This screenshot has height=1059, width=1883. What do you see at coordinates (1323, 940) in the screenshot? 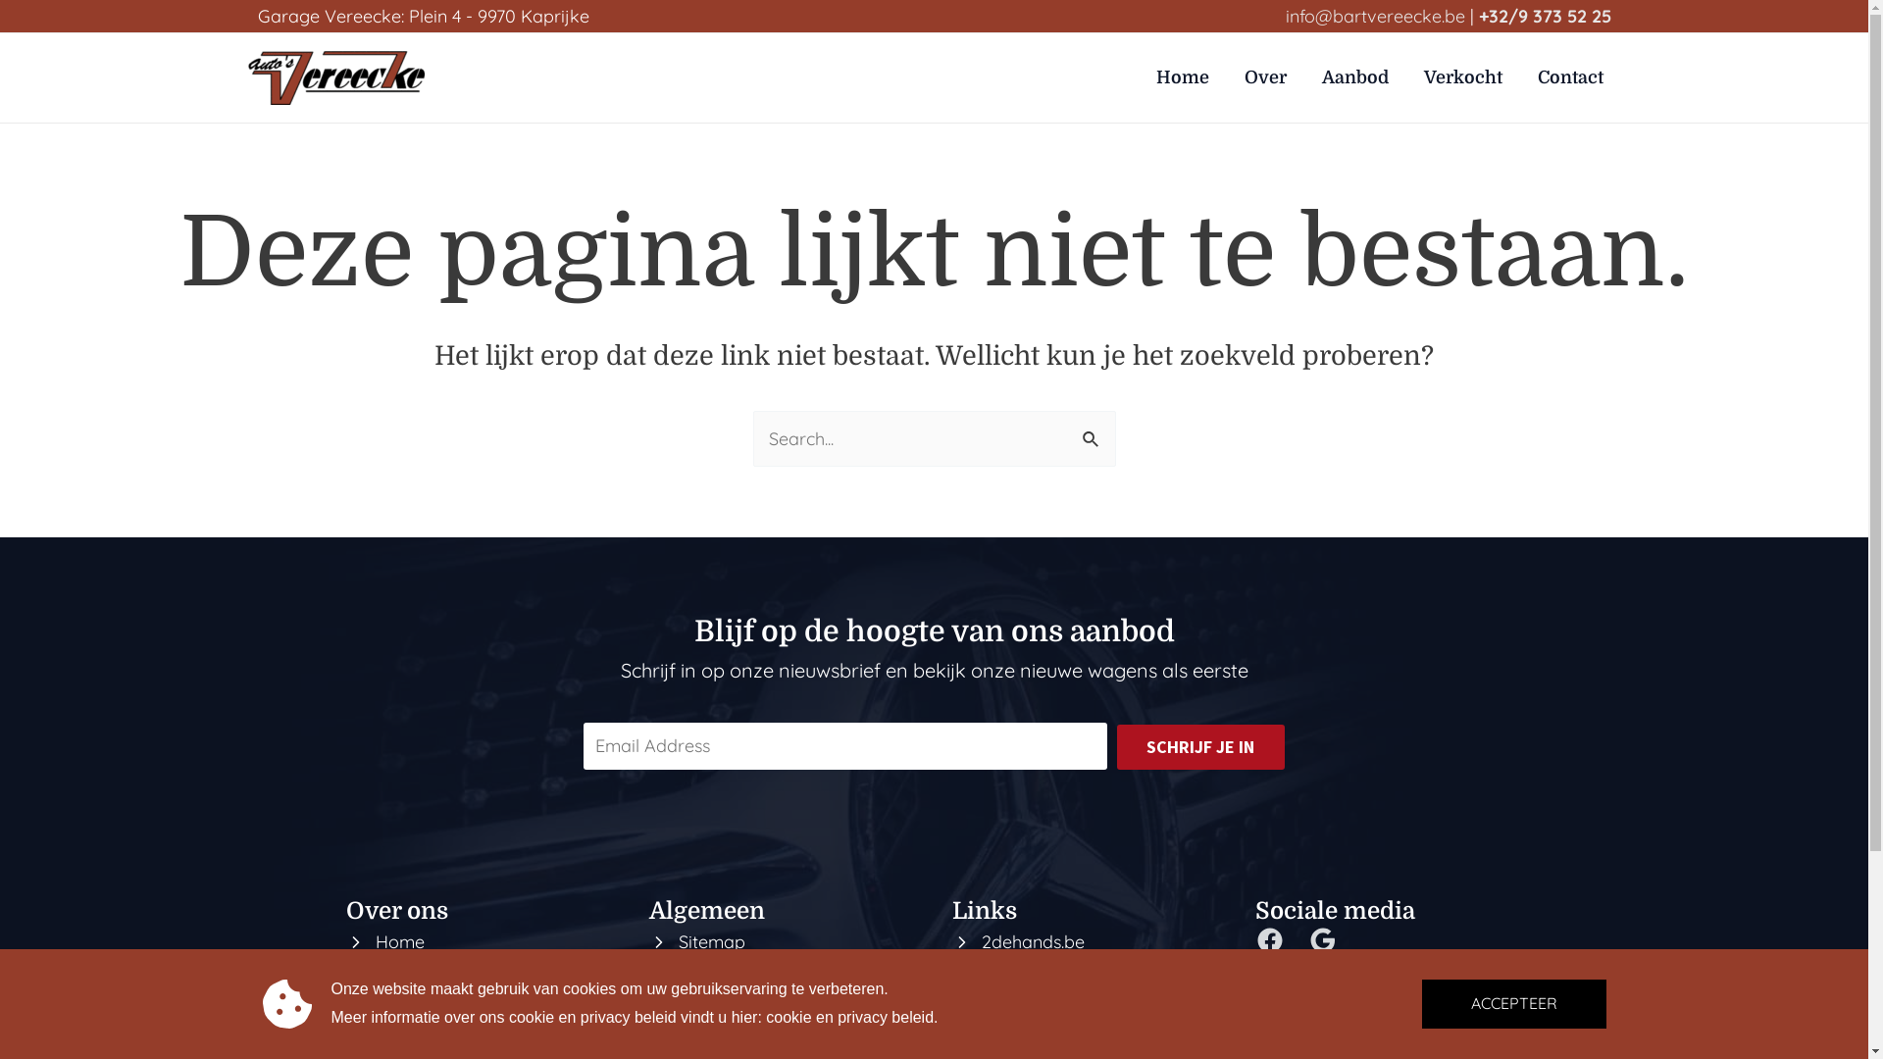
I see `Google` at bounding box center [1323, 940].